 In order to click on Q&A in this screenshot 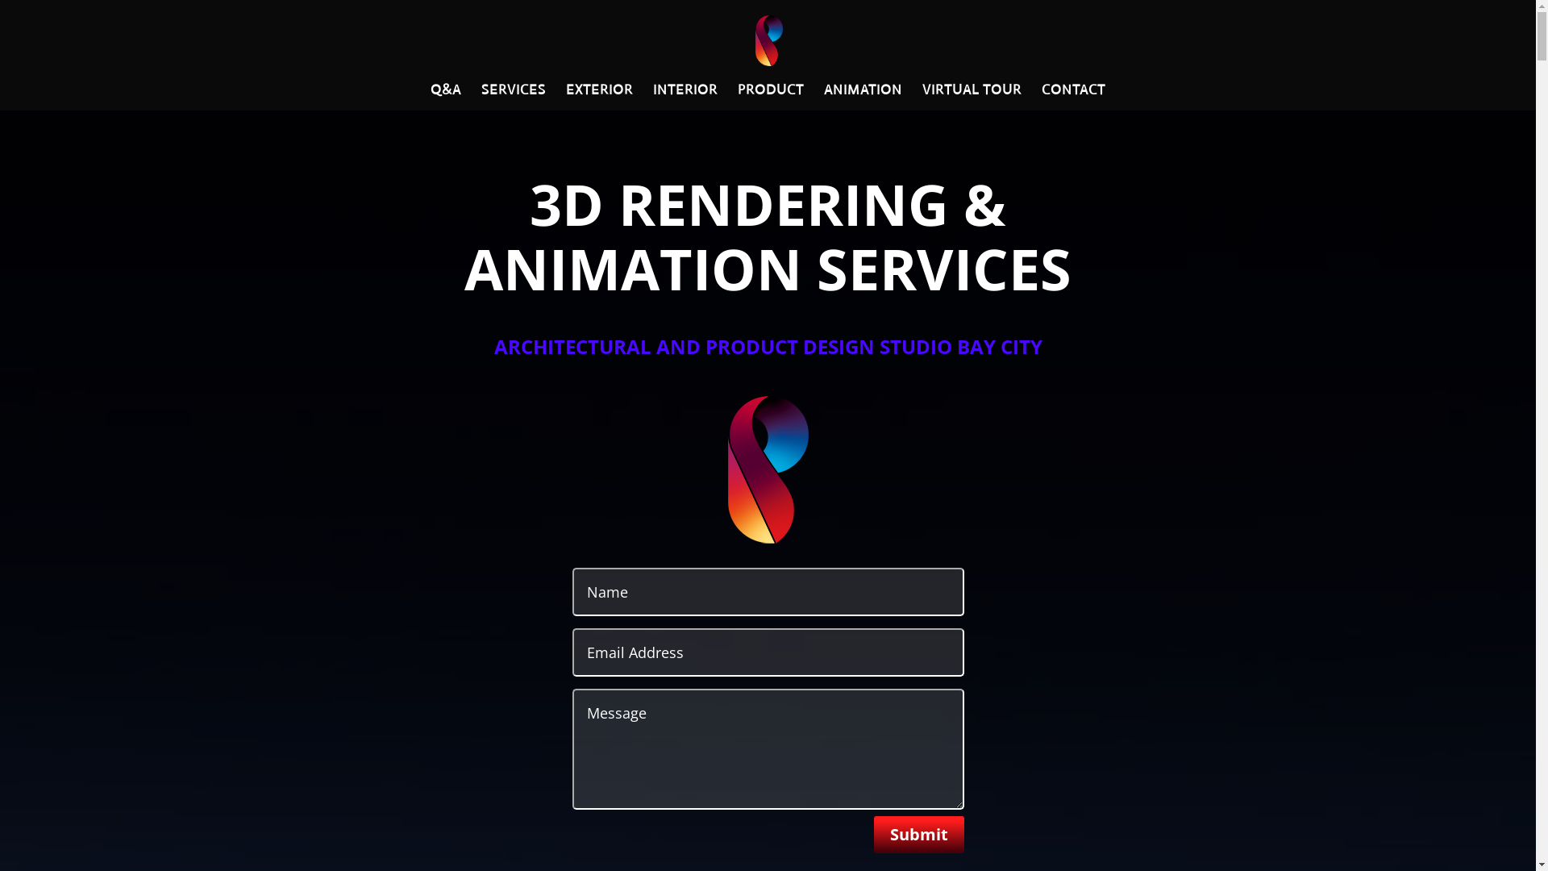, I will do `click(446, 98)`.